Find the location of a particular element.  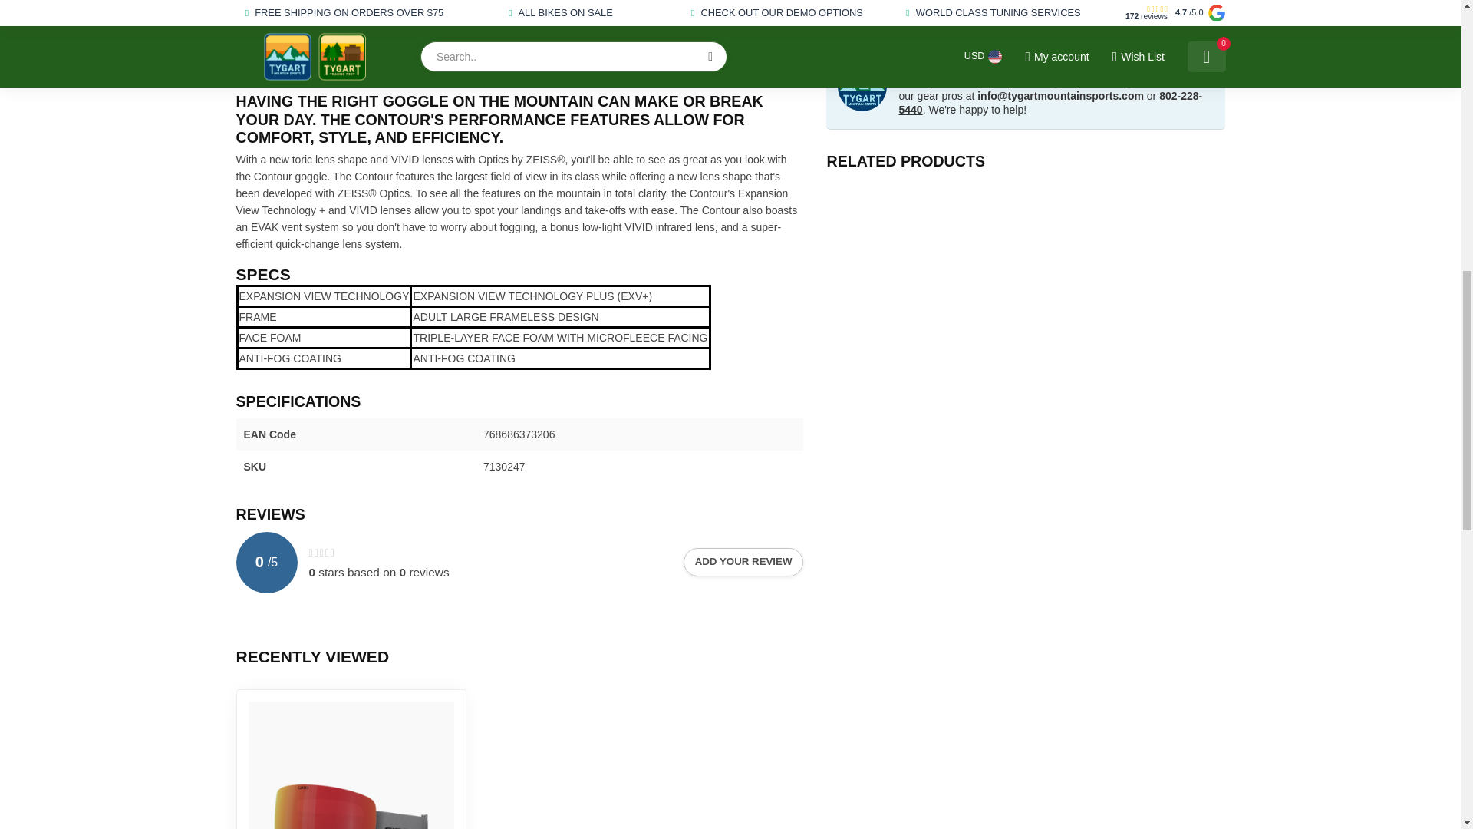

Giro Giro Contour Goggle is located at coordinates (351, 765).